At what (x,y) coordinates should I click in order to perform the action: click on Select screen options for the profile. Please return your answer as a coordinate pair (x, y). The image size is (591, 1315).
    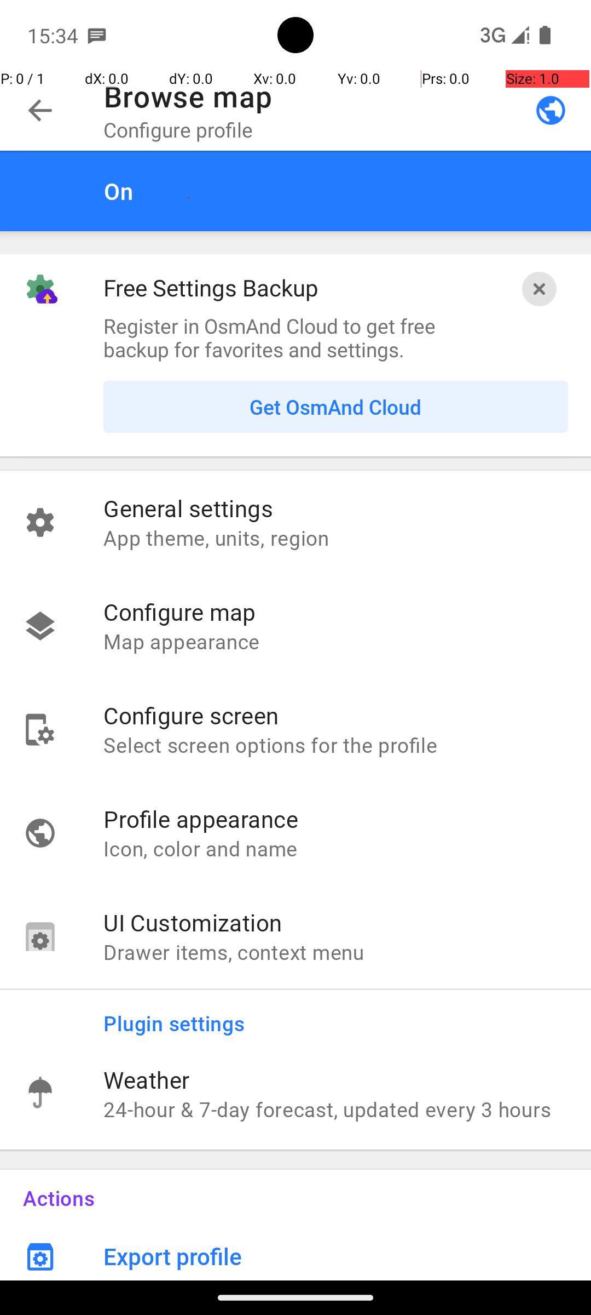
    Looking at the image, I should click on (336, 745).